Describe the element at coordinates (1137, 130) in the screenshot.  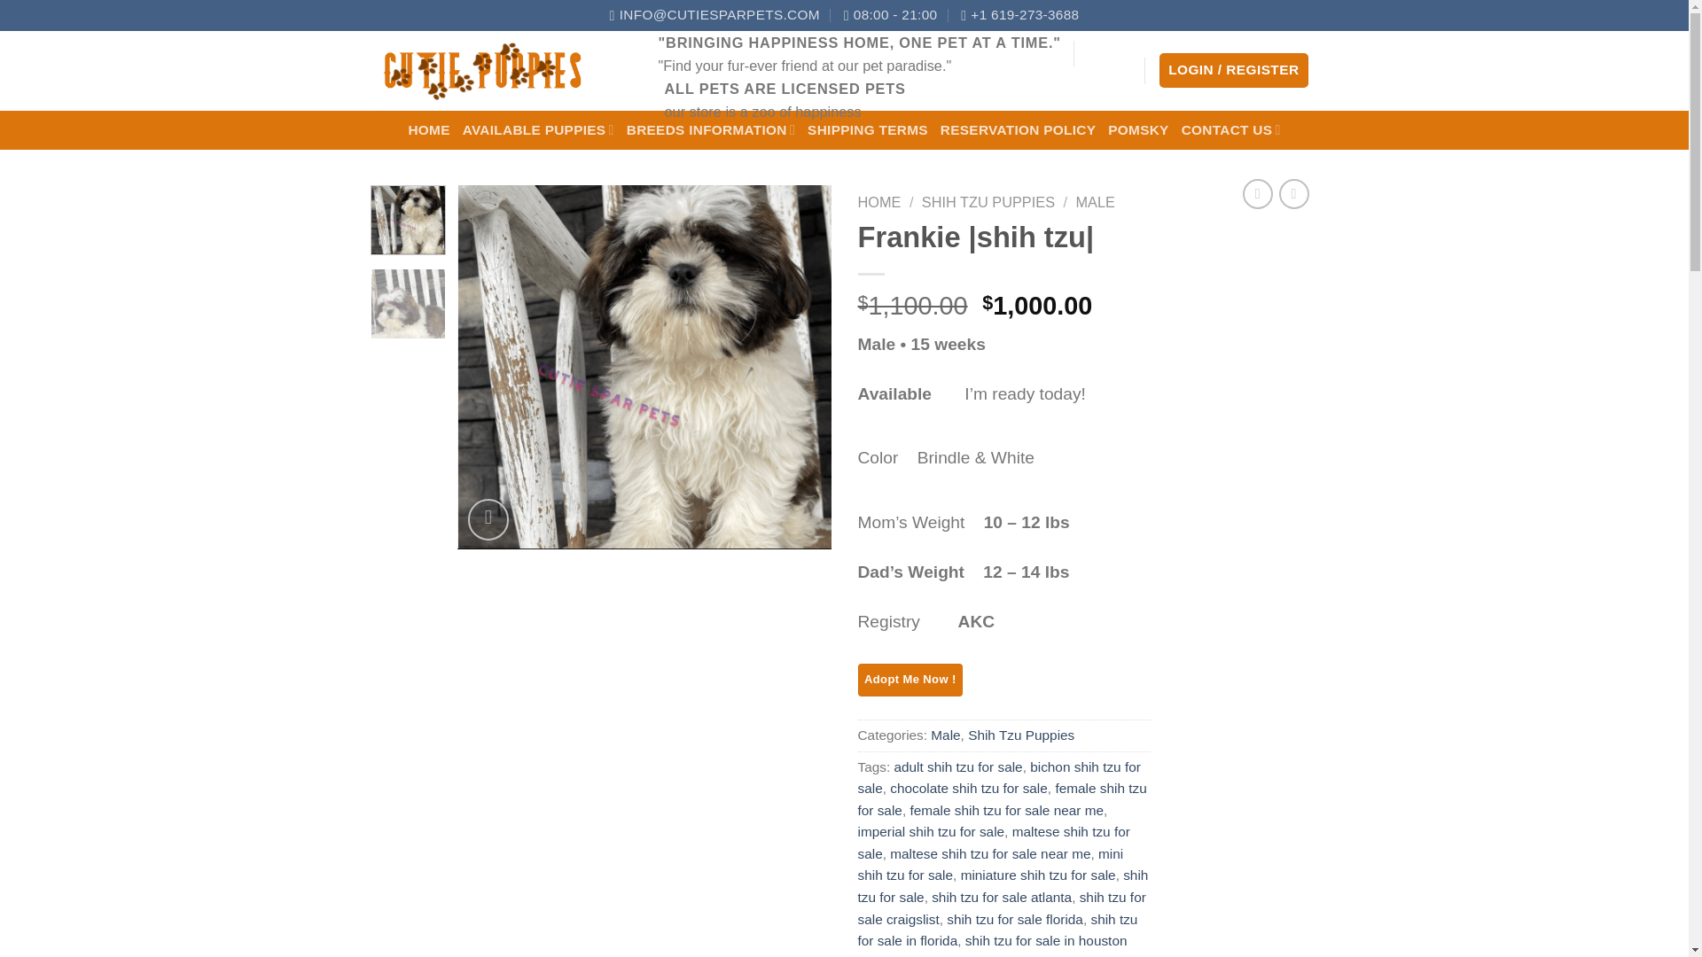
I see `POMSKY` at that location.